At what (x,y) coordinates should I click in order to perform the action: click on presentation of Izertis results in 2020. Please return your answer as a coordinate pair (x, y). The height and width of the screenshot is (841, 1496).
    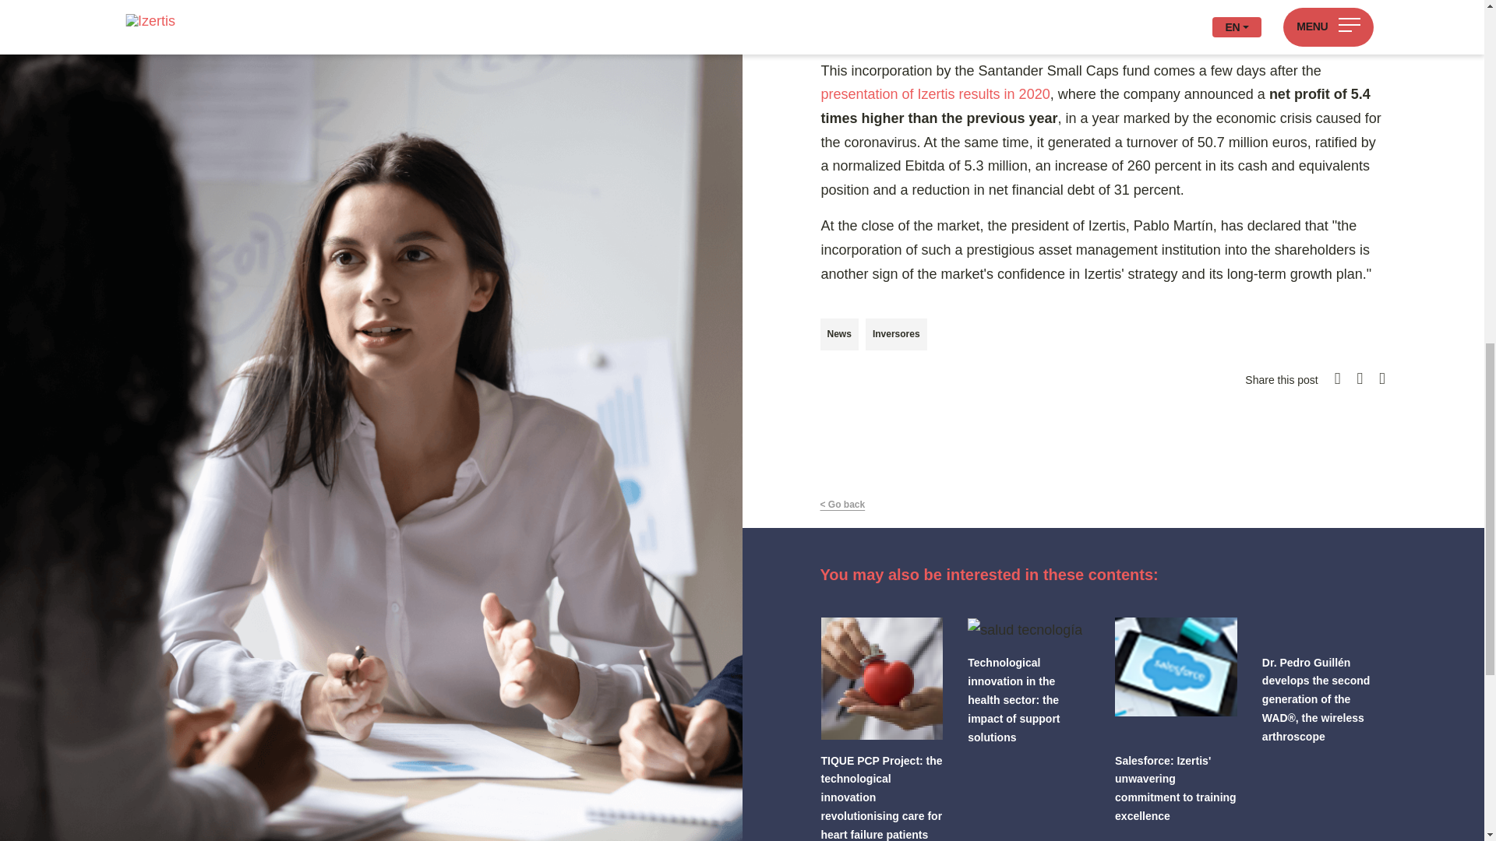
    Looking at the image, I should click on (935, 93).